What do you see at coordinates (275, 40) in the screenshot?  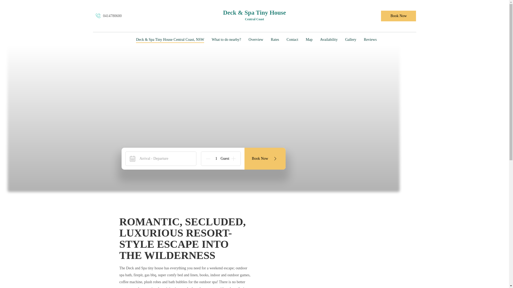 I see `Rates` at bounding box center [275, 40].